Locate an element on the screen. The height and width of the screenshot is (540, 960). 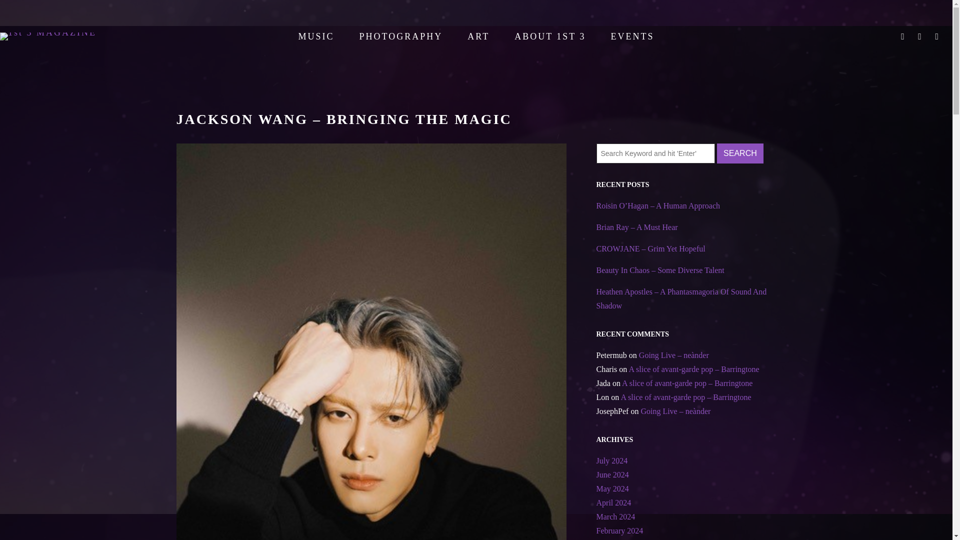
EVENTS is located at coordinates (632, 36).